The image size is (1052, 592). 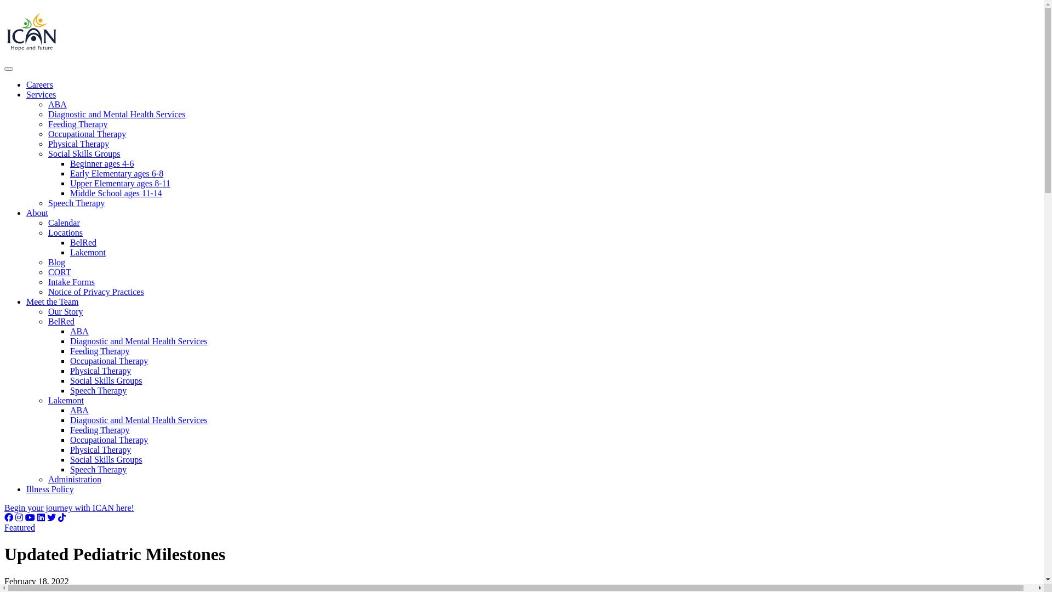 What do you see at coordinates (78, 124) in the screenshot?
I see `Feeding Therapy` at bounding box center [78, 124].